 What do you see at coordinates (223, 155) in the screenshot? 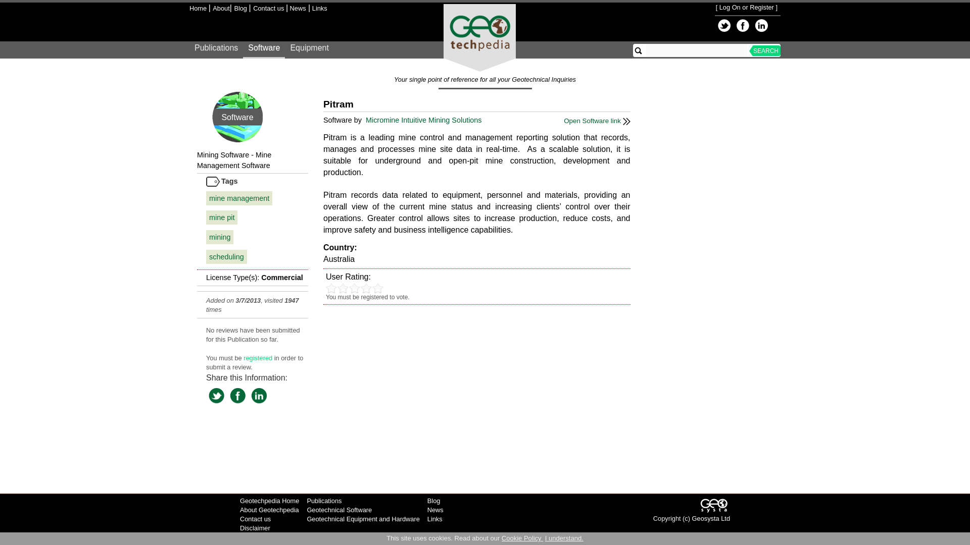
I see `Mining Software` at bounding box center [223, 155].